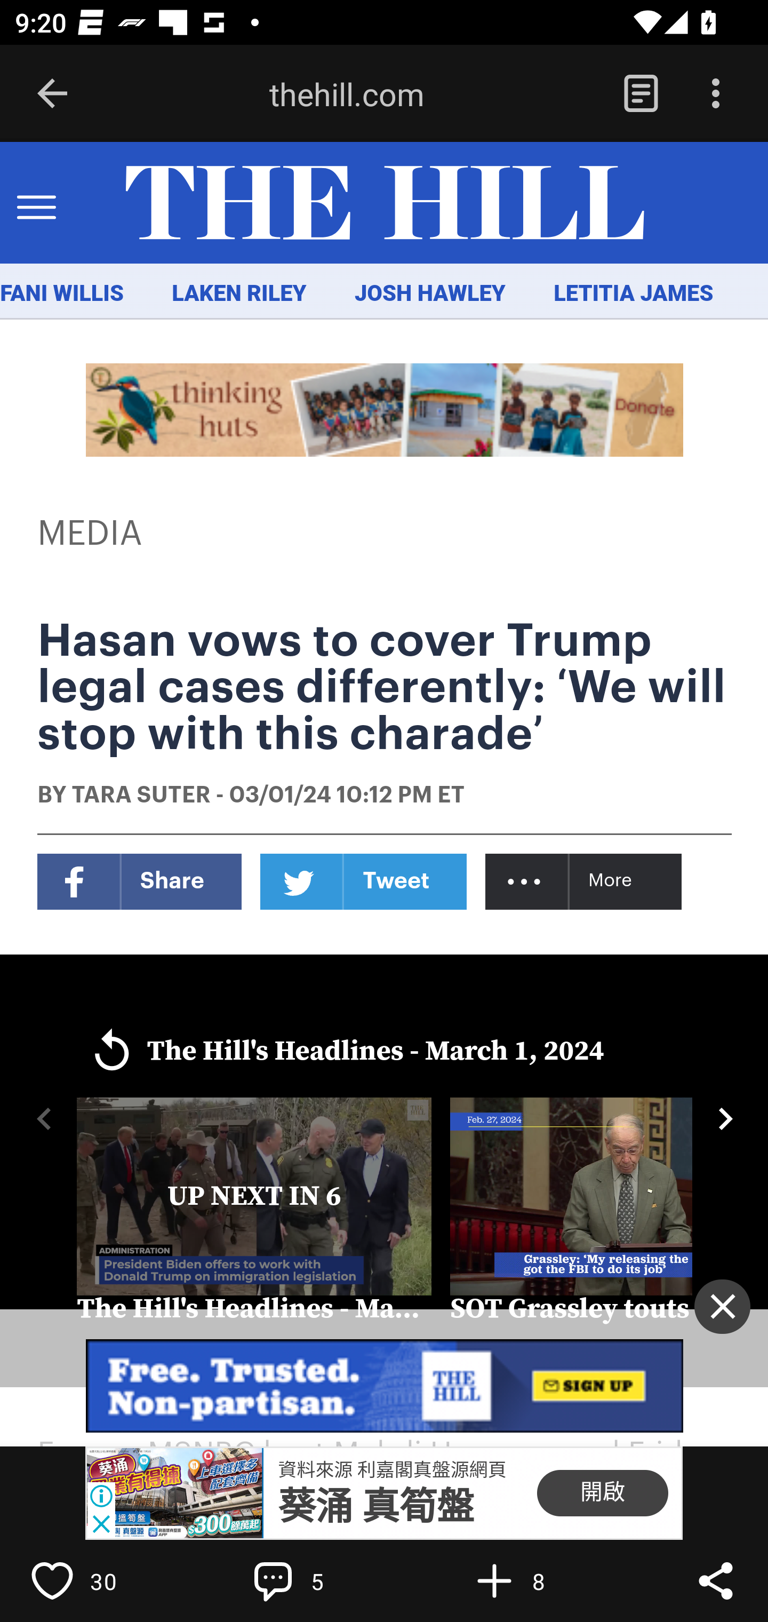  What do you see at coordinates (716, 94) in the screenshot?
I see `Options` at bounding box center [716, 94].